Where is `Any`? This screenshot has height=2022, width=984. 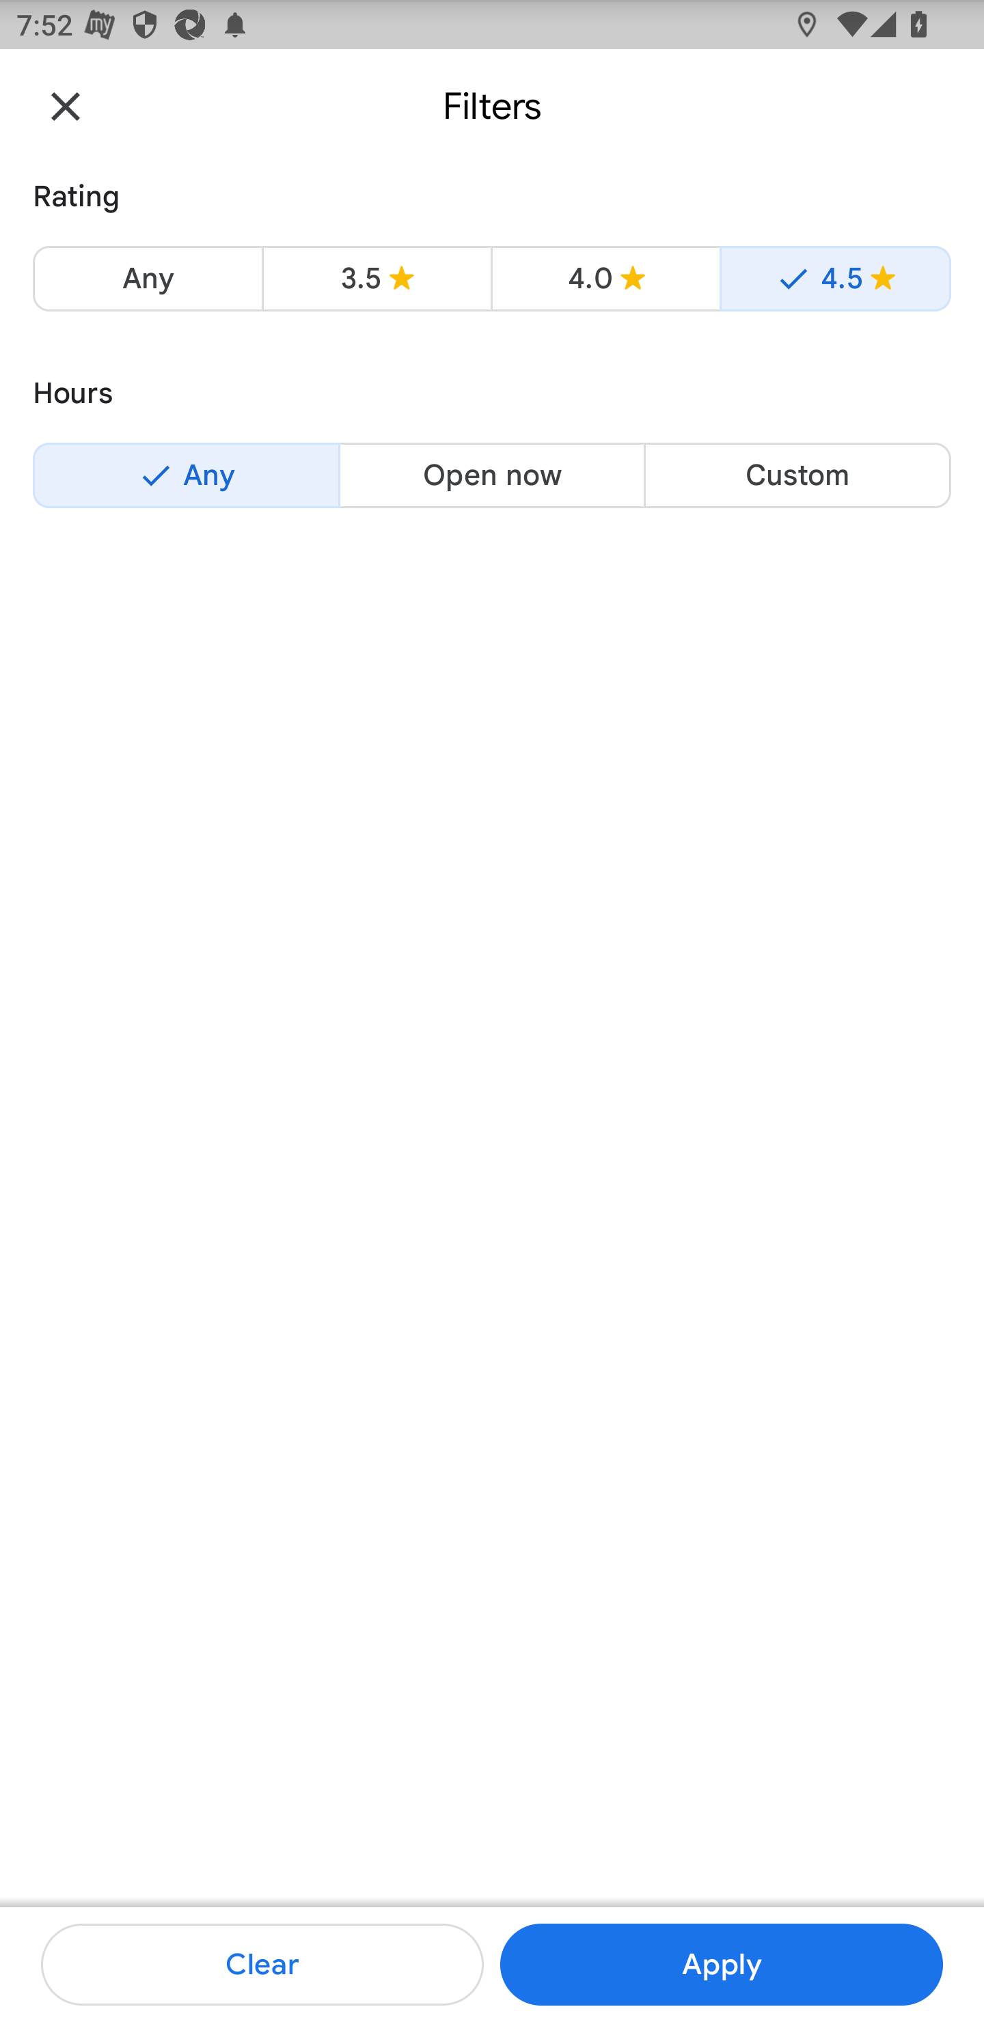 Any is located at coordinates (148, 279).